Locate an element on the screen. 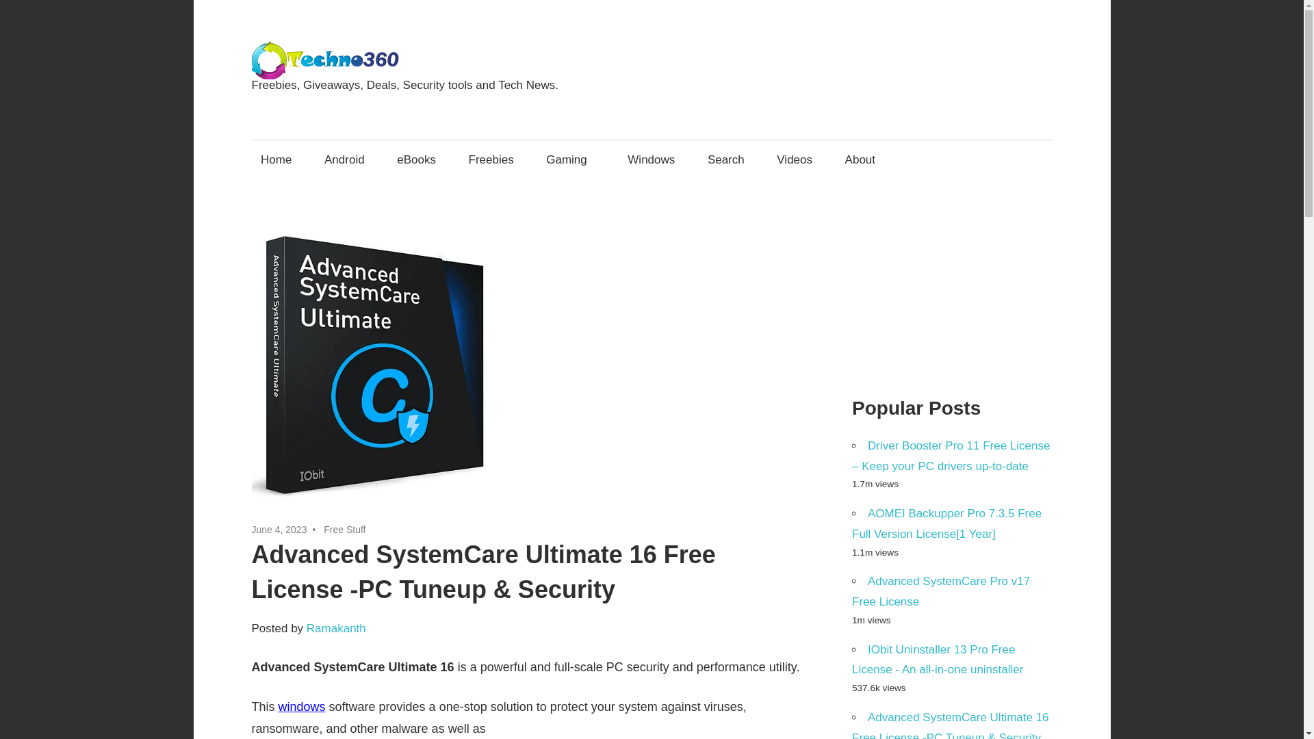  Android is located at coordinates (344, 160).